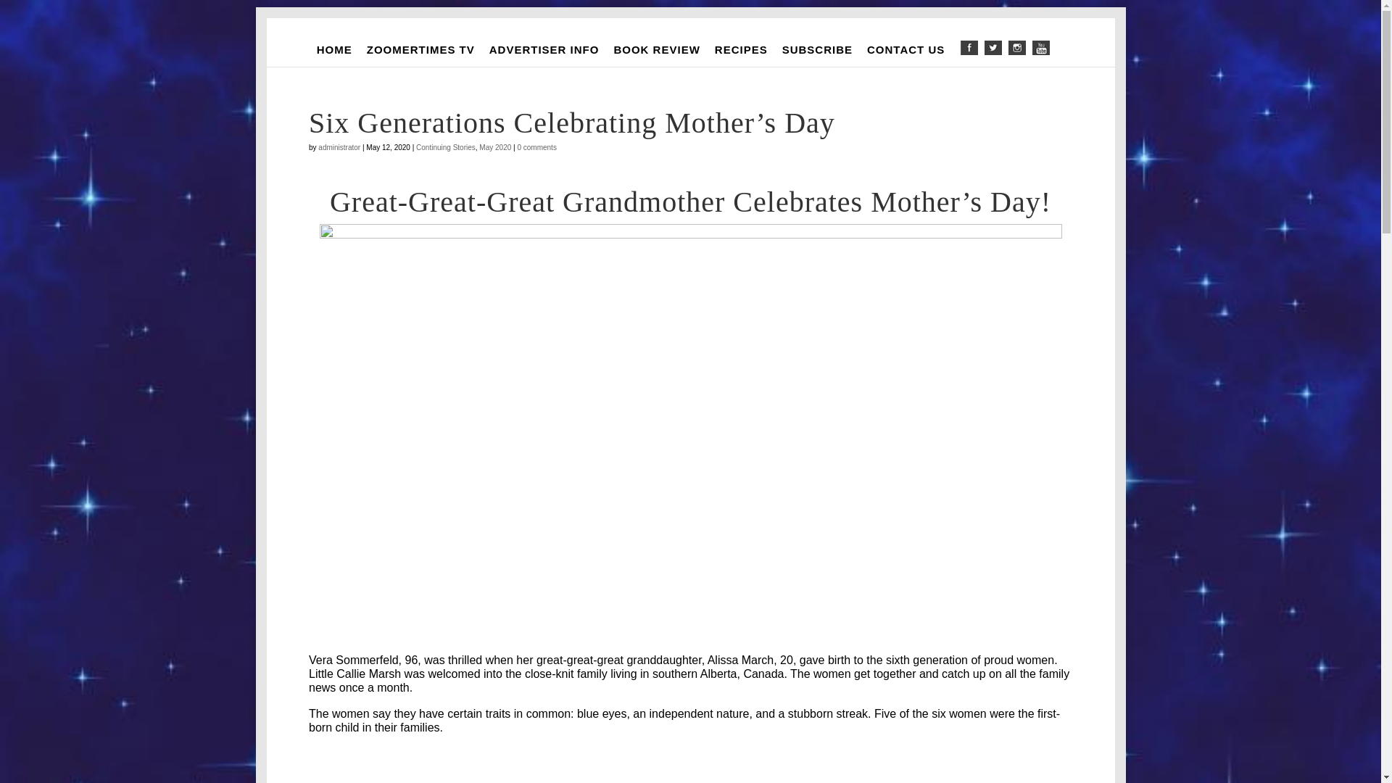  What do you see at coordinates (741, 49) in the screenshot?
I see `RECIPES` at bounding box center [741, 49].